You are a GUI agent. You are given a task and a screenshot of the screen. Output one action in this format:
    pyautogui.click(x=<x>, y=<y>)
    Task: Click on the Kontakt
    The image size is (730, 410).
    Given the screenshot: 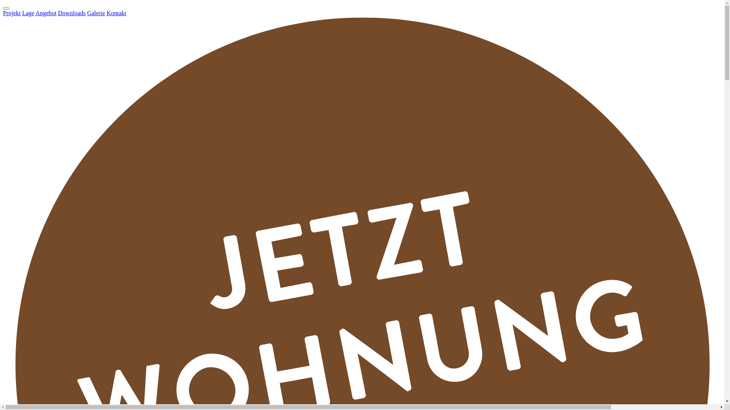 What is the action you would take?
    pyautogui.click(x=116, y=13)
    